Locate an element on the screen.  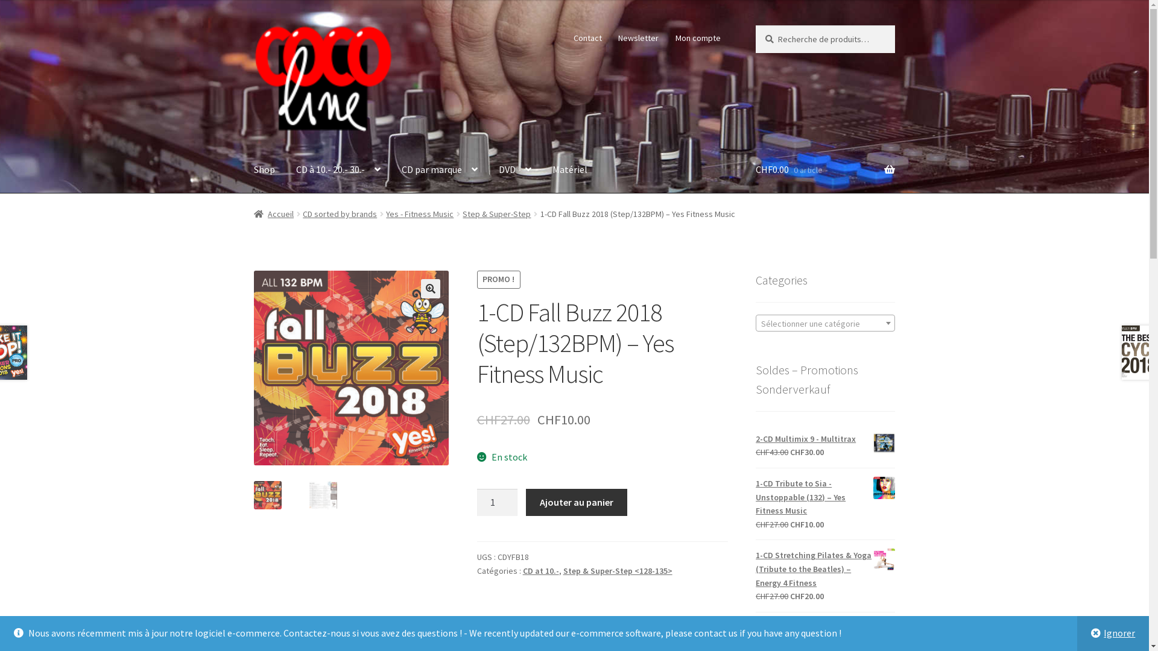
Mon compte is located at coordinates (698, 38).